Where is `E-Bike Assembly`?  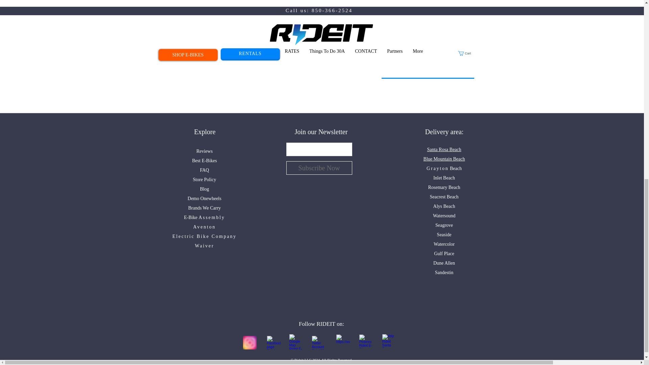 E-Bike Assembly is located at coordinates (204, 218).